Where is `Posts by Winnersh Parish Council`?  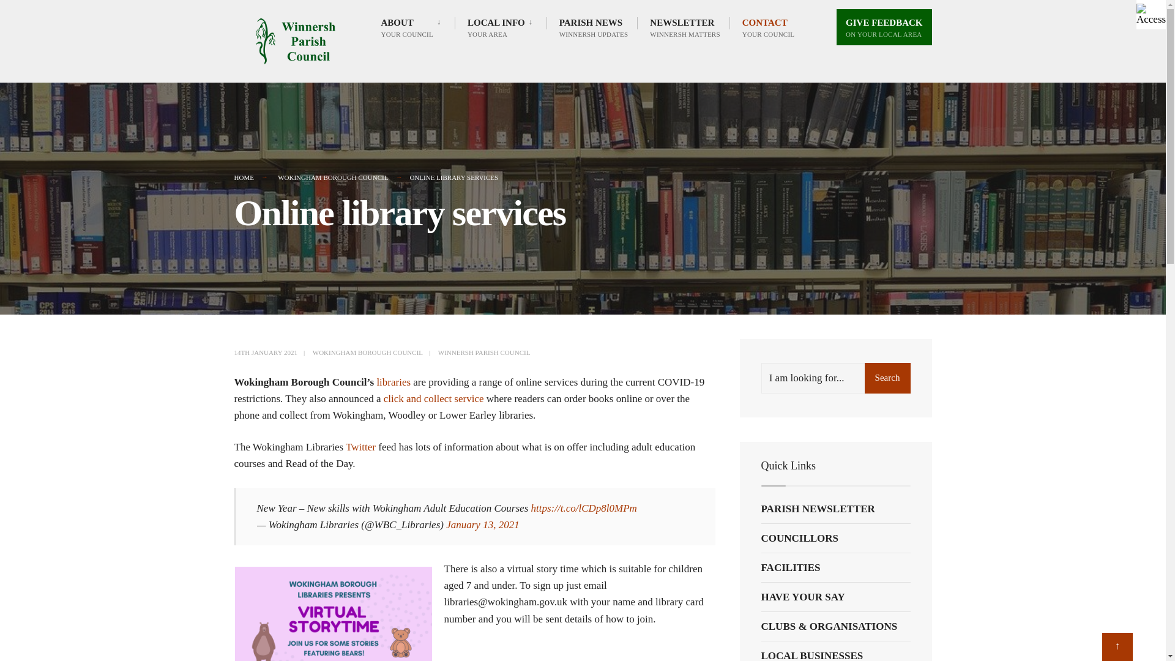 Posts by Winnersh Parish Council is located at coordinates (502, 27).